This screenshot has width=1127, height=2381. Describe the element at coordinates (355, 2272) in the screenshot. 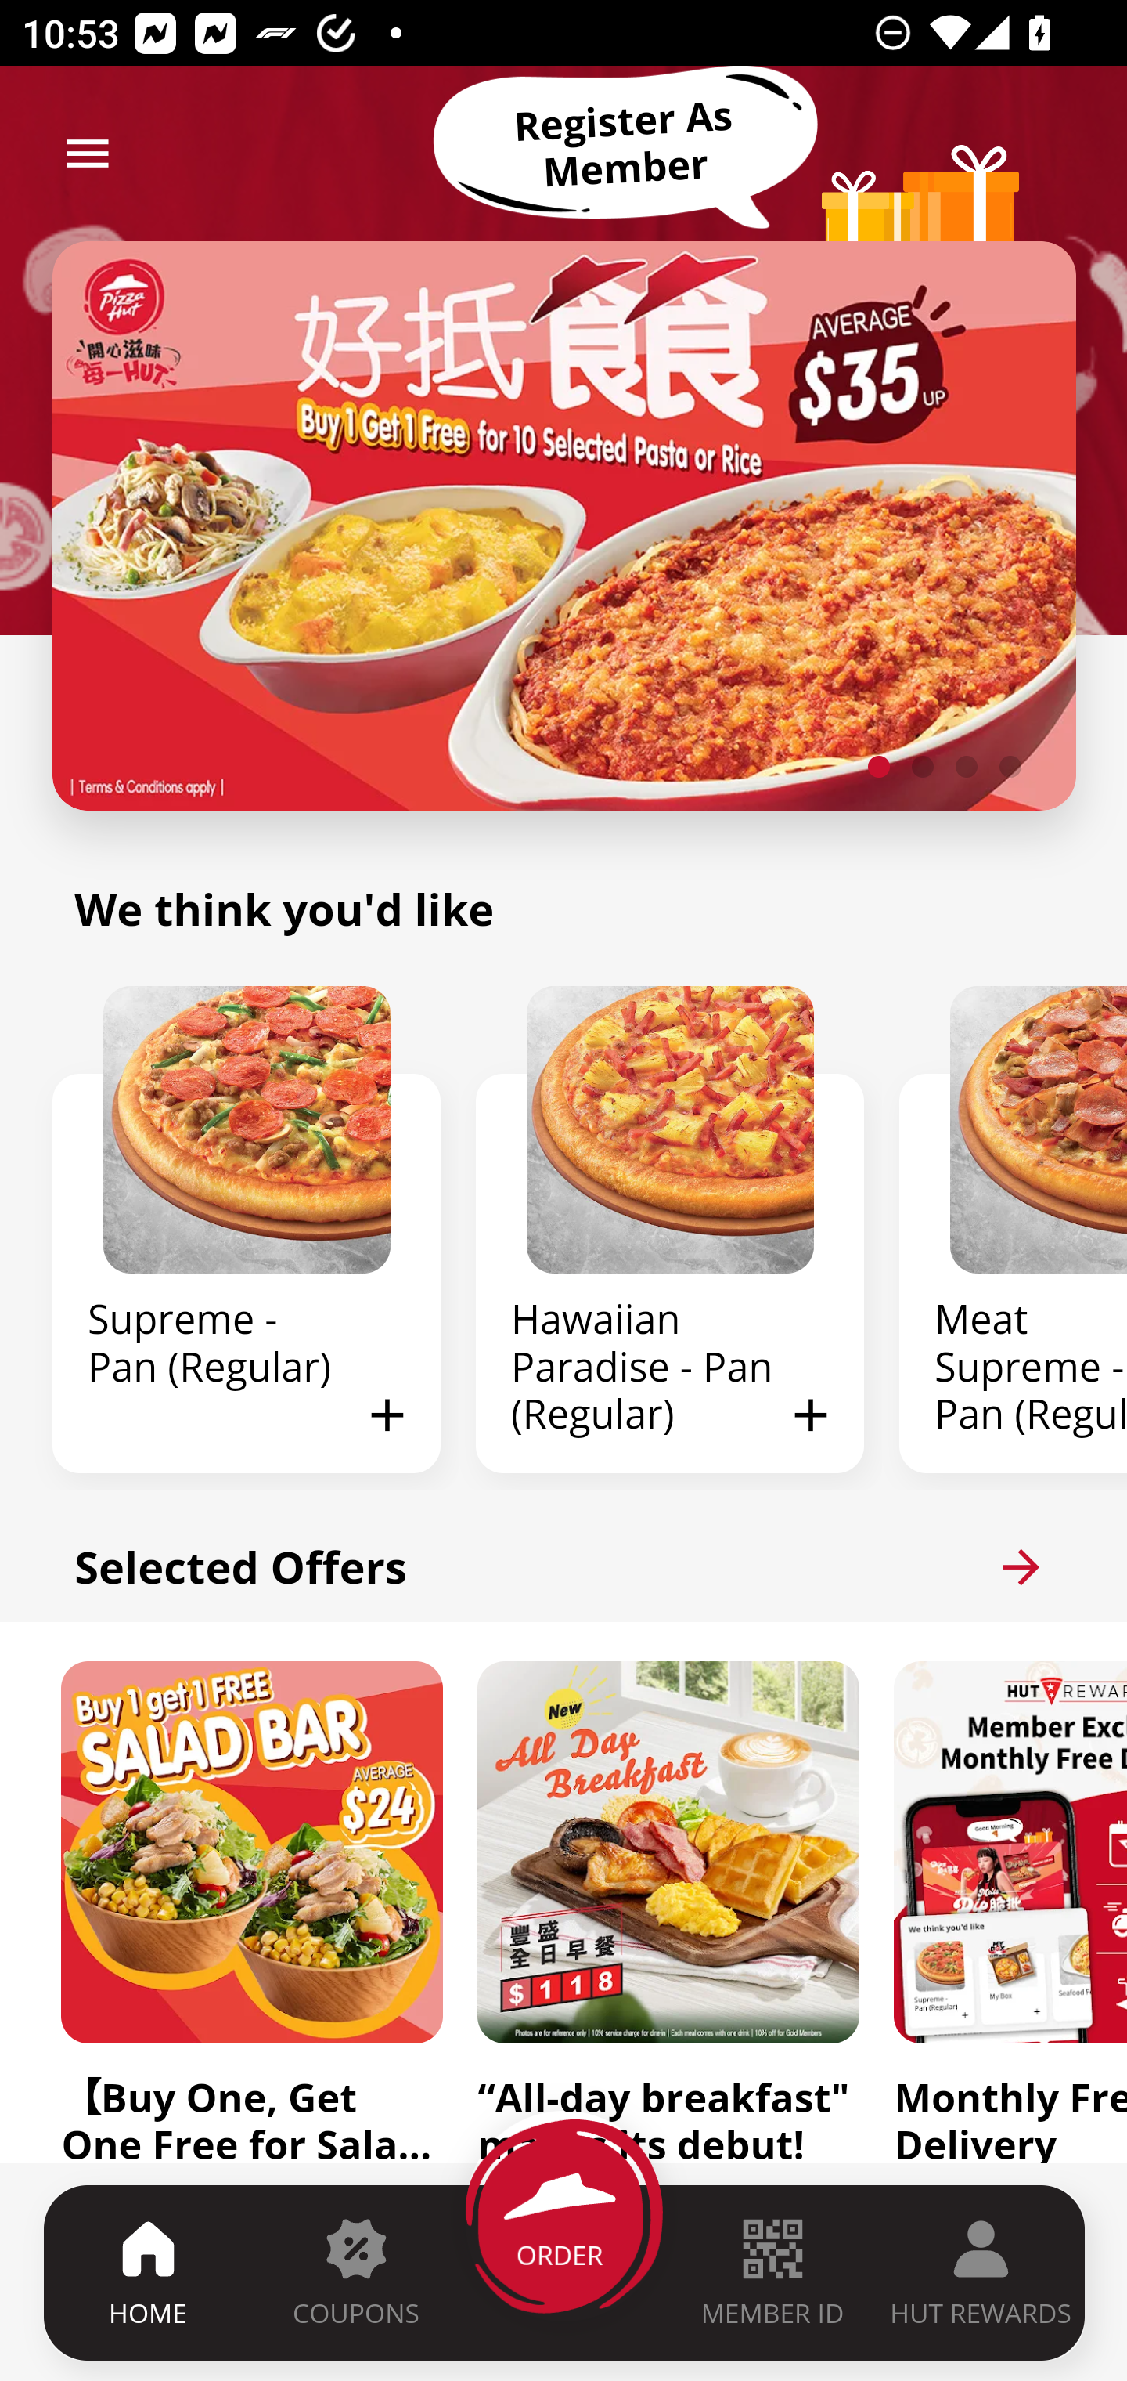

I see `COUPONS` at that location.